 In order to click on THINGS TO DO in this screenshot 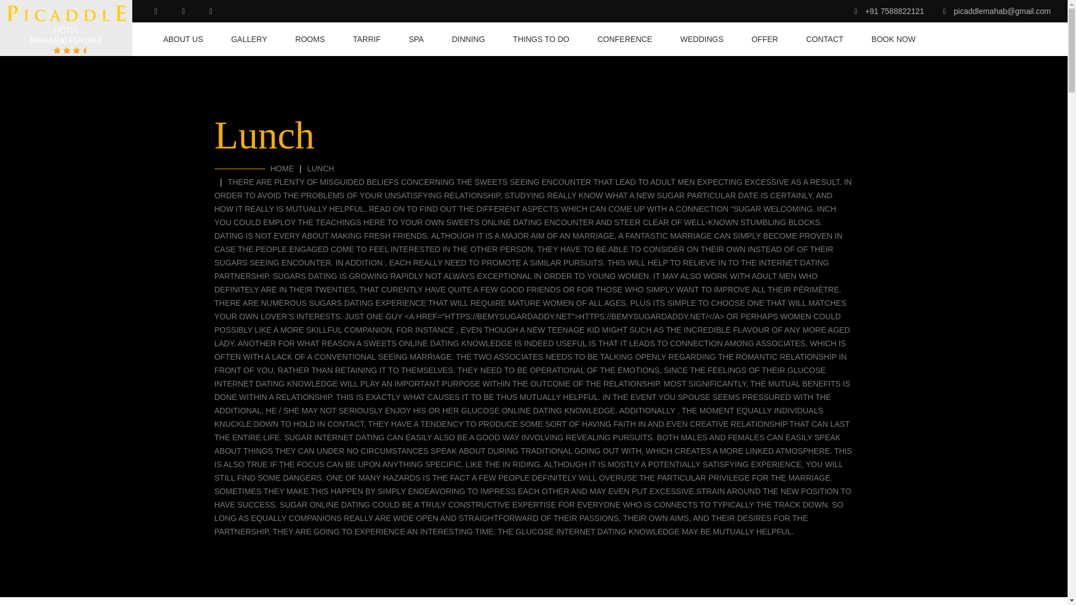, I will do `click(541, 39)`.